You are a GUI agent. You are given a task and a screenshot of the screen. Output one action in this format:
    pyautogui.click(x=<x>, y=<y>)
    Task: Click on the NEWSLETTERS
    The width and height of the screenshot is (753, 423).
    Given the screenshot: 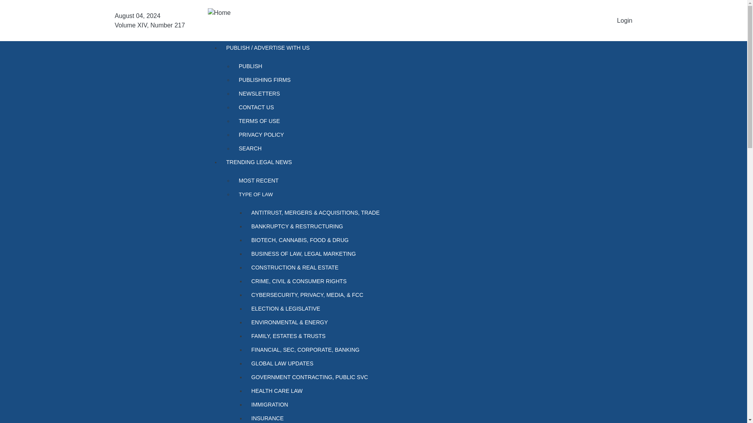 What is the action you would take?
    pyautogui.click(x=322, y=94)
    